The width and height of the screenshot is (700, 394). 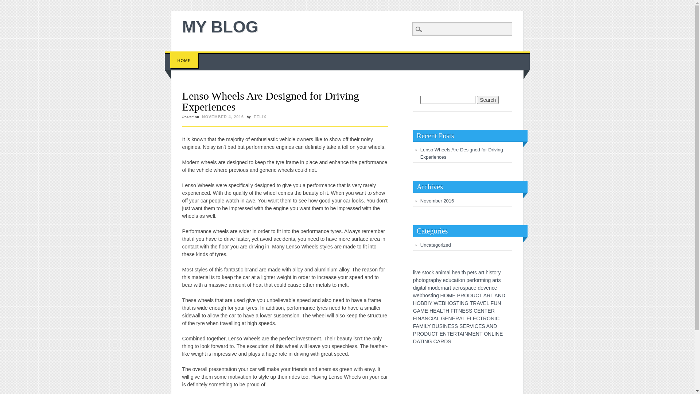 I want to click on U, so click(x=495, y=303).